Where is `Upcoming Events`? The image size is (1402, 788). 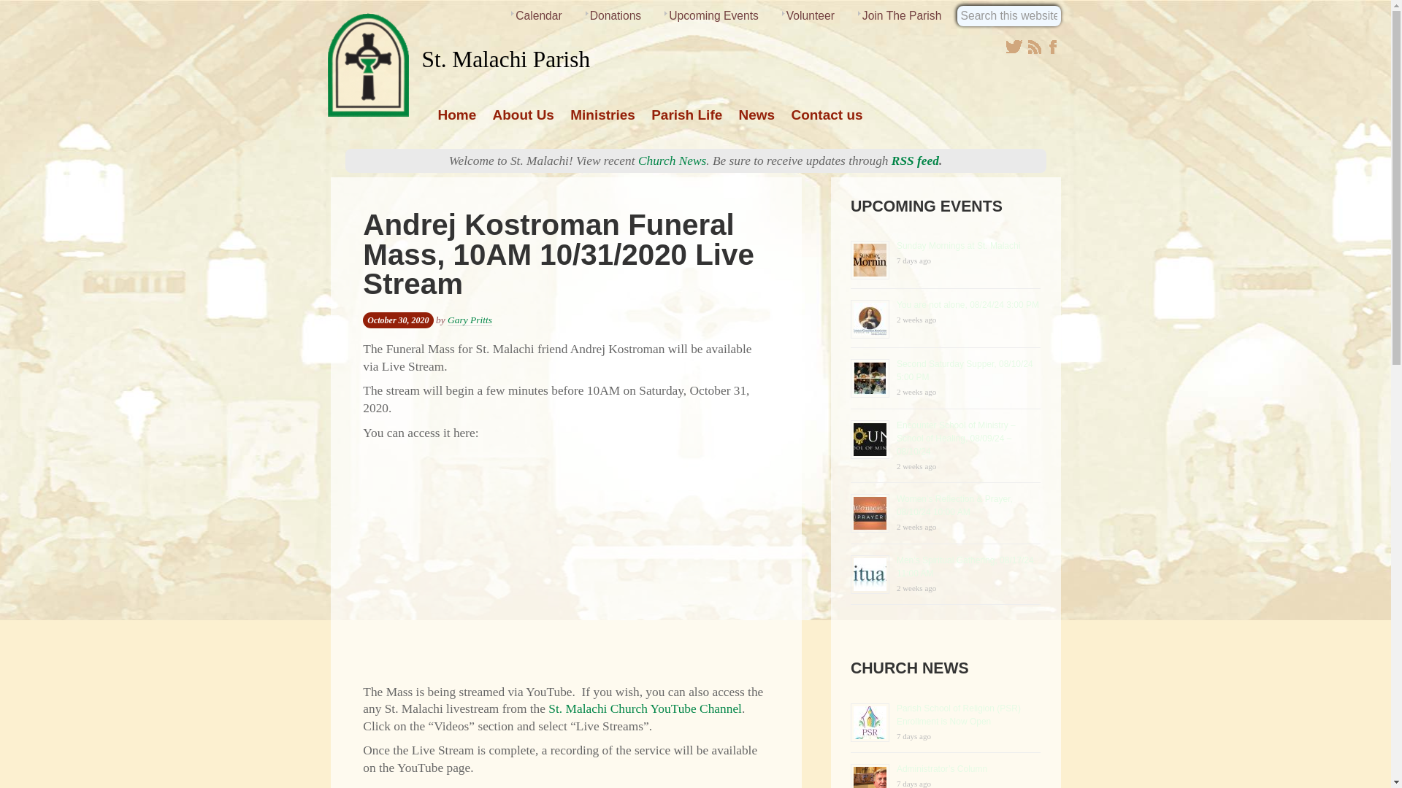 Upcoming Events is located at coordinates (926, 206).